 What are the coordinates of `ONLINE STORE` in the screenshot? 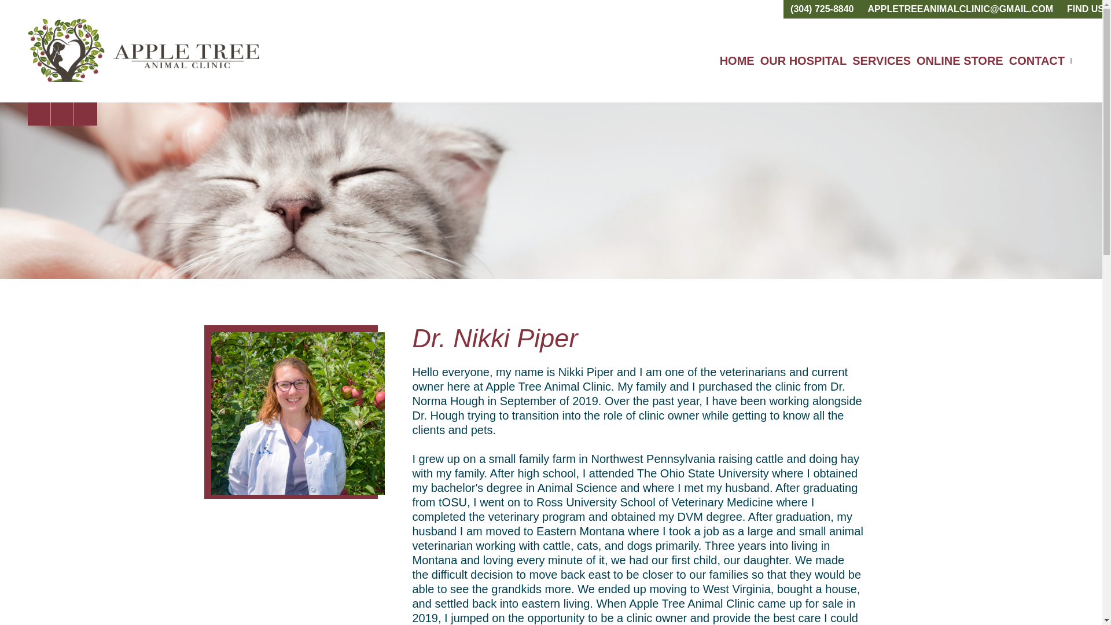 It's located at (959, 60).